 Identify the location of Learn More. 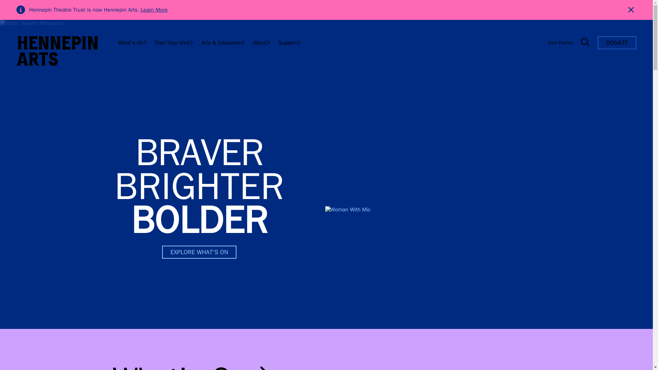
(154, 10).